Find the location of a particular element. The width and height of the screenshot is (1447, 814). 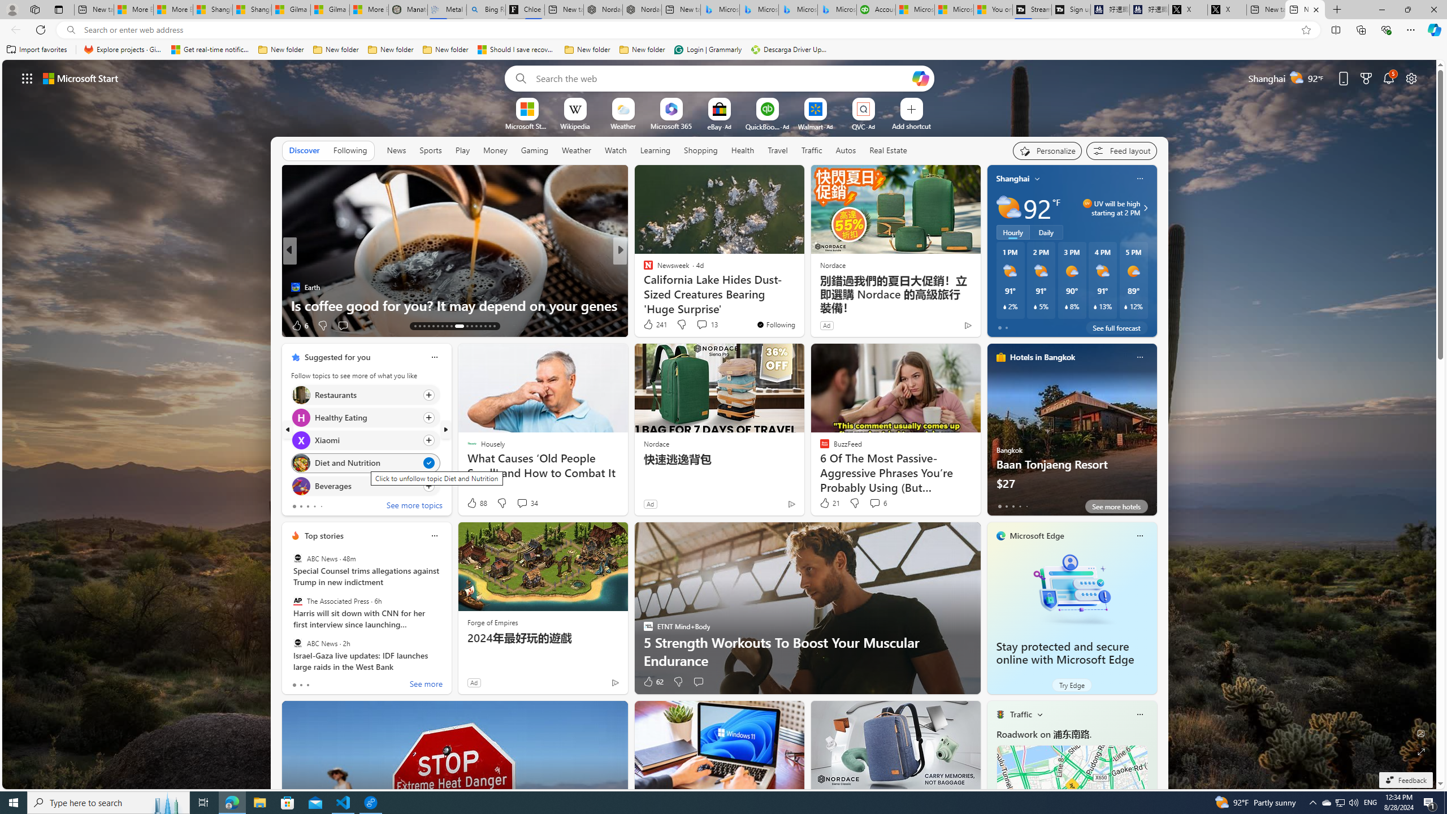

Search icon is located at coordinates (70, 30).